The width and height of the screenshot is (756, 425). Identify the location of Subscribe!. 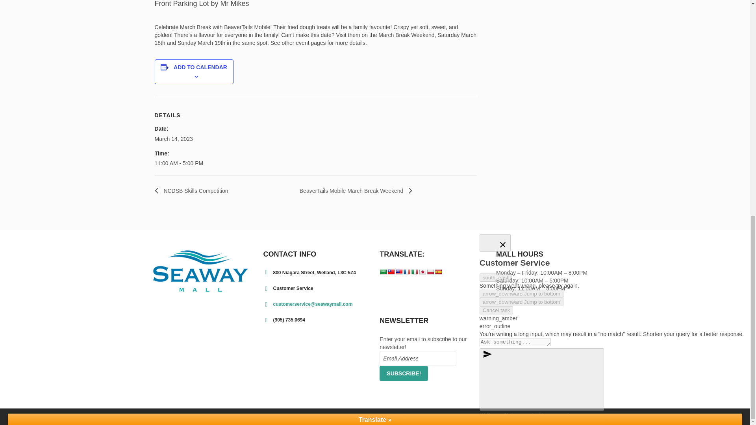
(403, 373).